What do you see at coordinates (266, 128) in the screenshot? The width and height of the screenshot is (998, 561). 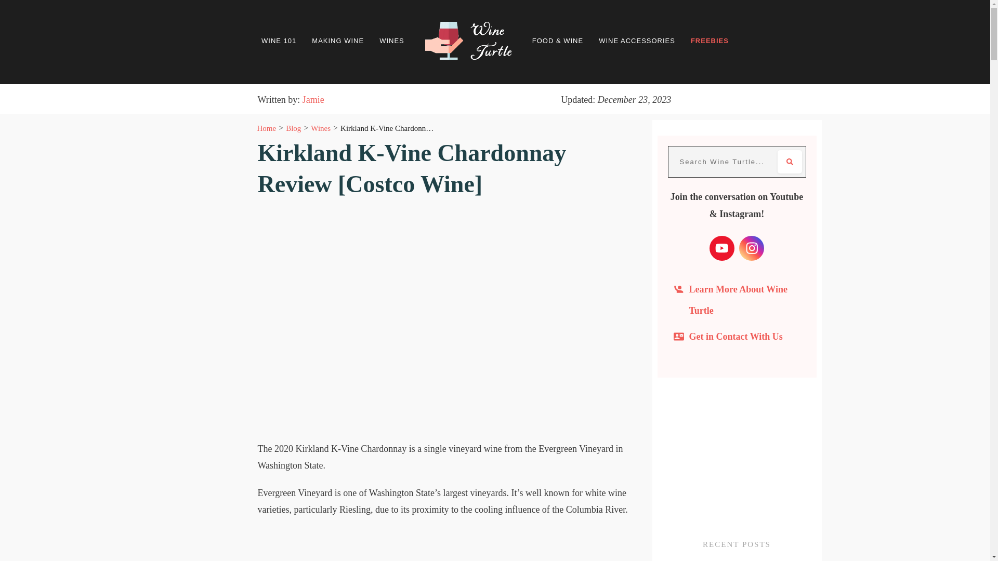 I see `Home` at bounding box center [266, 128].